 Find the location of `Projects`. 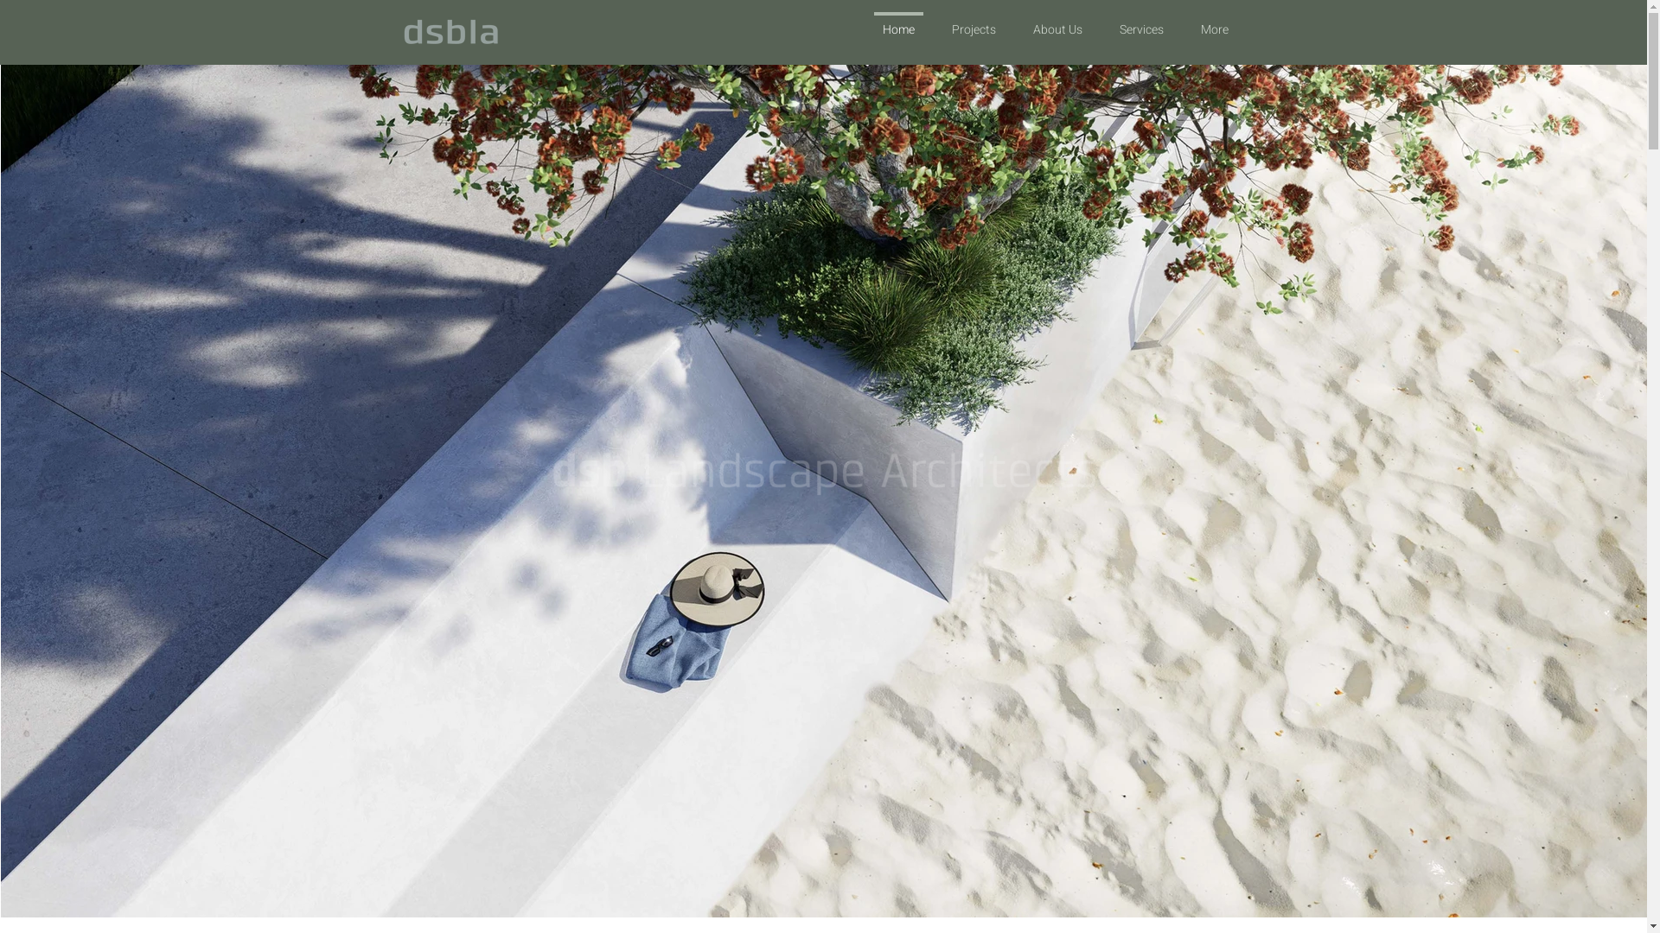

Projects is located at coordinates (974, 22).